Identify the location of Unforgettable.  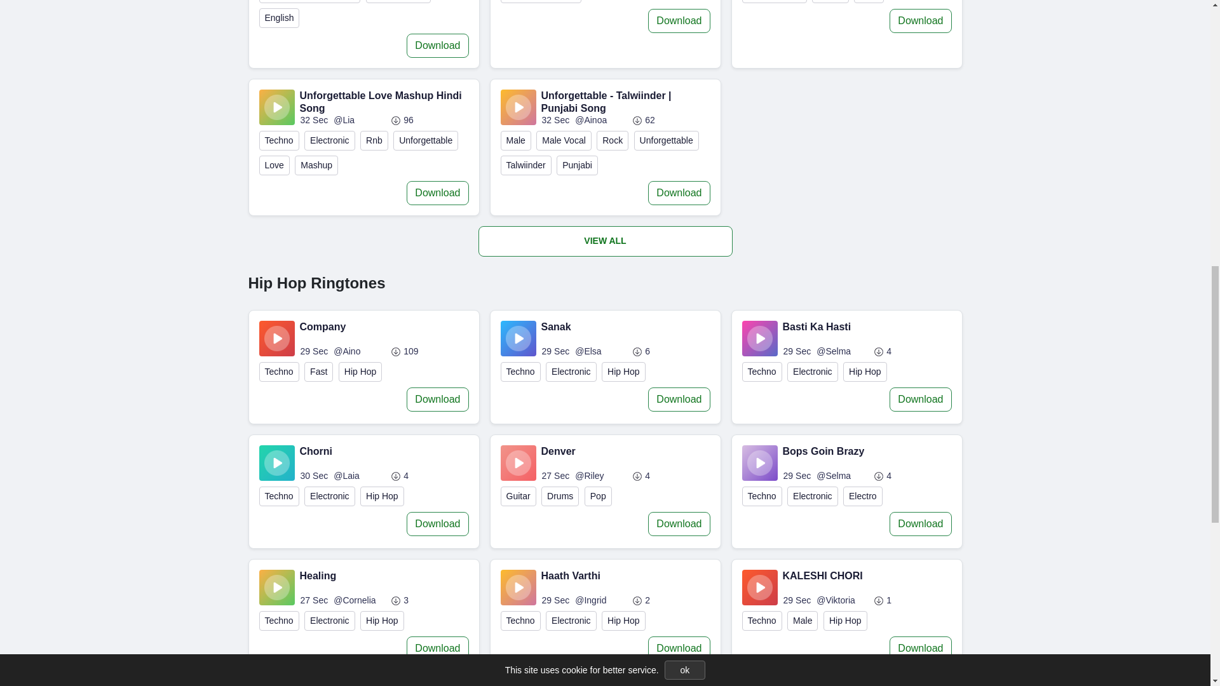
(398, 1).